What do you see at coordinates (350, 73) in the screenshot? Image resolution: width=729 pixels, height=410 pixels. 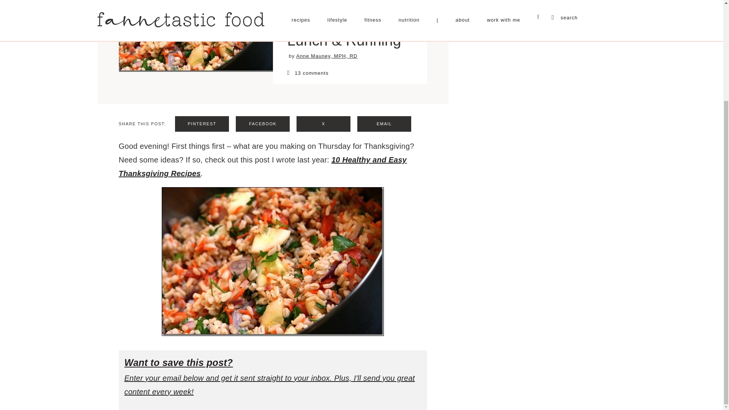 I see `13 comments` at bounding box center [350, 73].